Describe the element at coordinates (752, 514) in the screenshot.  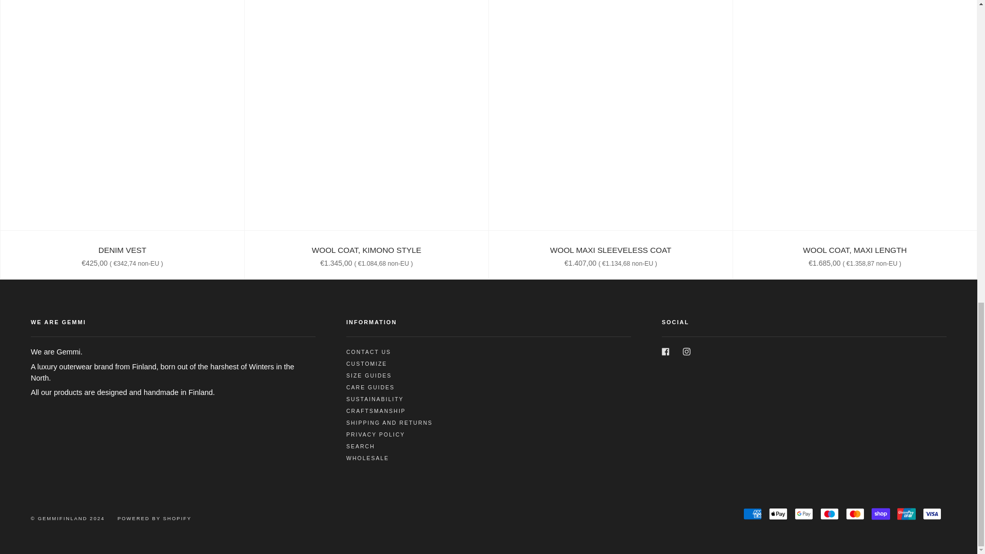
I see `American Express` at that location.